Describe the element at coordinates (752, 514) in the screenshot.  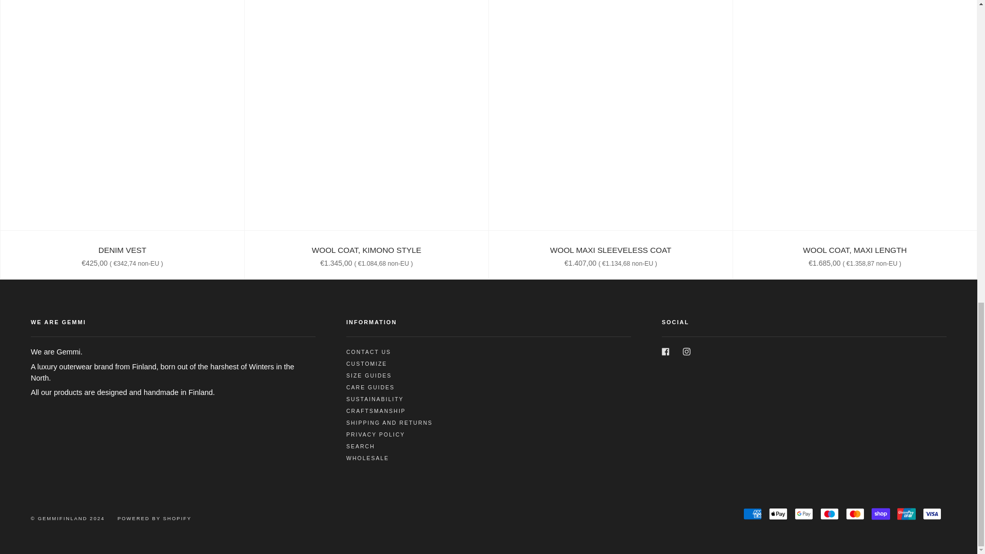
I see `American Express` at that location.